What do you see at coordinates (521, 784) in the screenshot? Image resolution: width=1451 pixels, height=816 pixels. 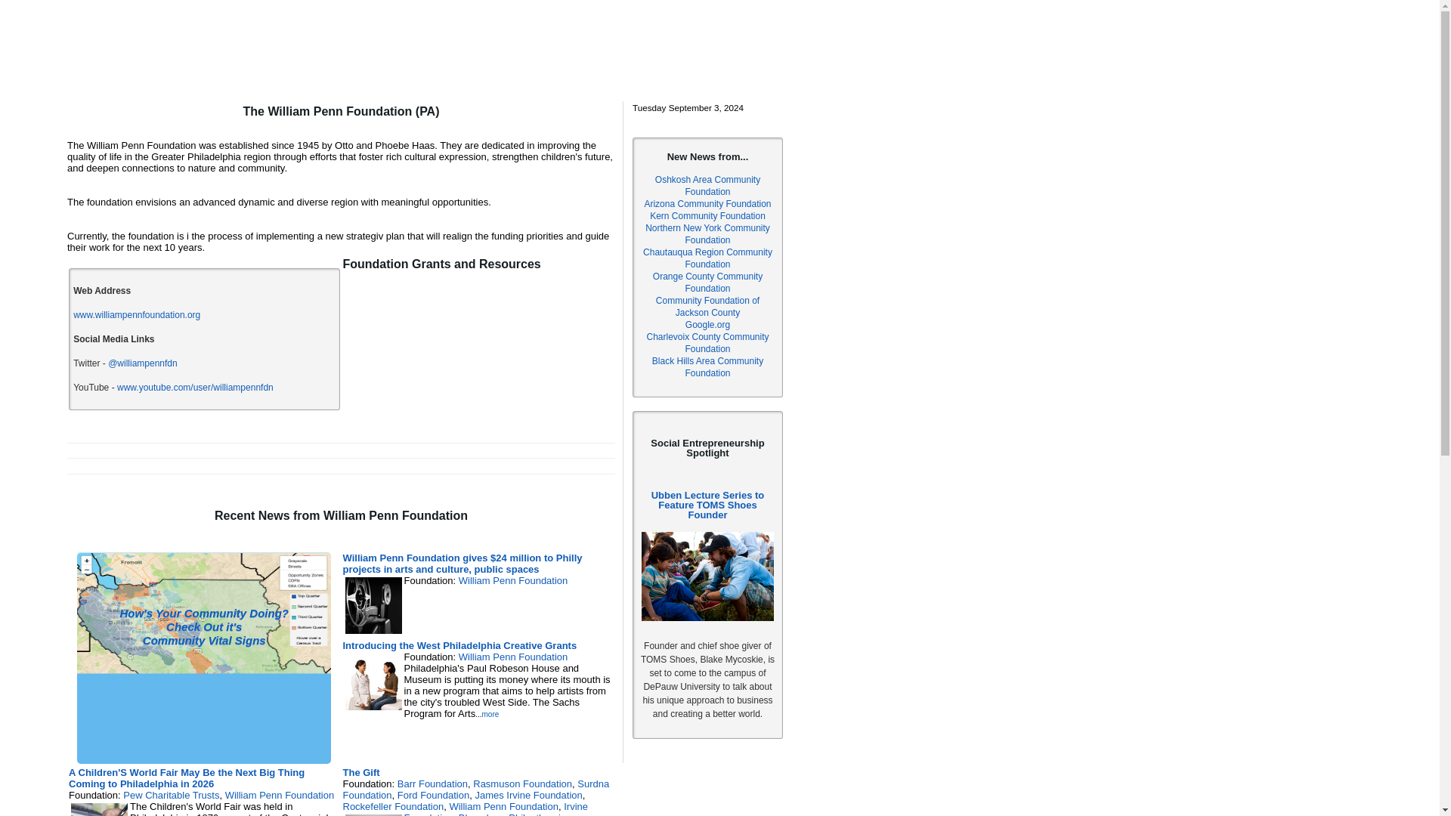 I see `Rasmuson Foundation` at bounding box center [521, 784].